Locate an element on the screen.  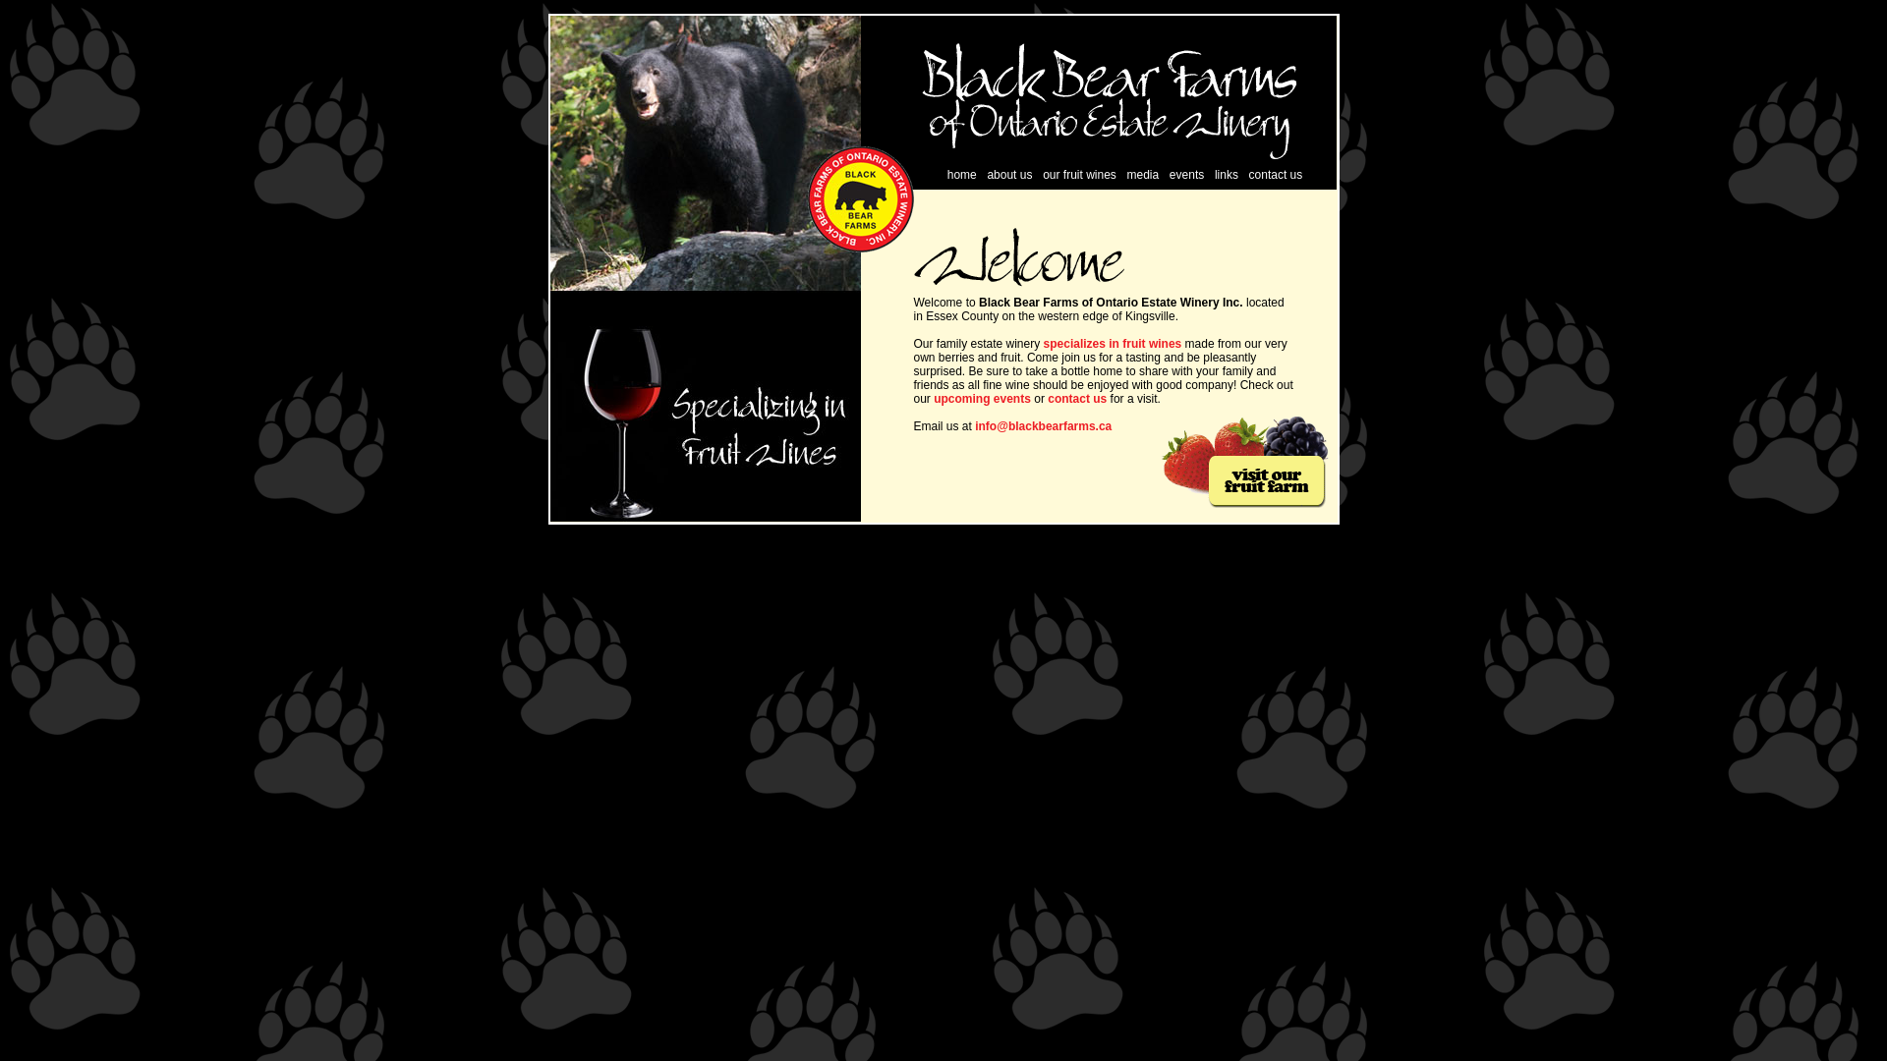
links is located at coordinates (1227, 174).